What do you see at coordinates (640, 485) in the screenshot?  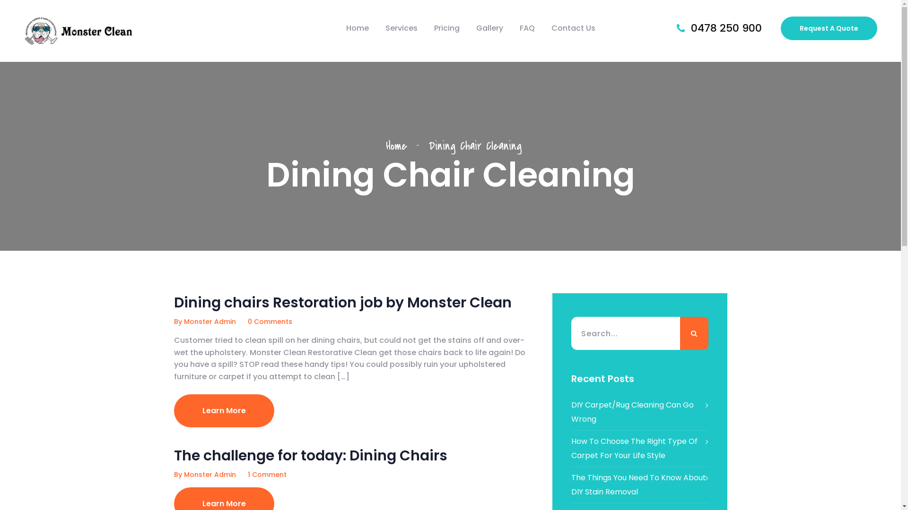 I see `The Things You Need To Know About DIY Stain Removal` at bounding box center [640, 485].